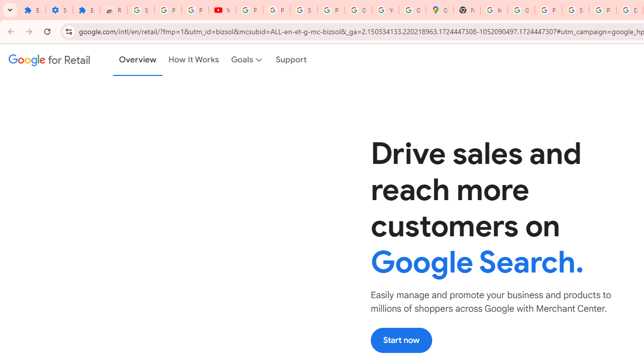 The height and width of the screenshot is (362, 644). What do you see at coordinates (141, 10) in the screenshot?
I see `Sign in - Google Accounts` at bounding box center [141, 10].